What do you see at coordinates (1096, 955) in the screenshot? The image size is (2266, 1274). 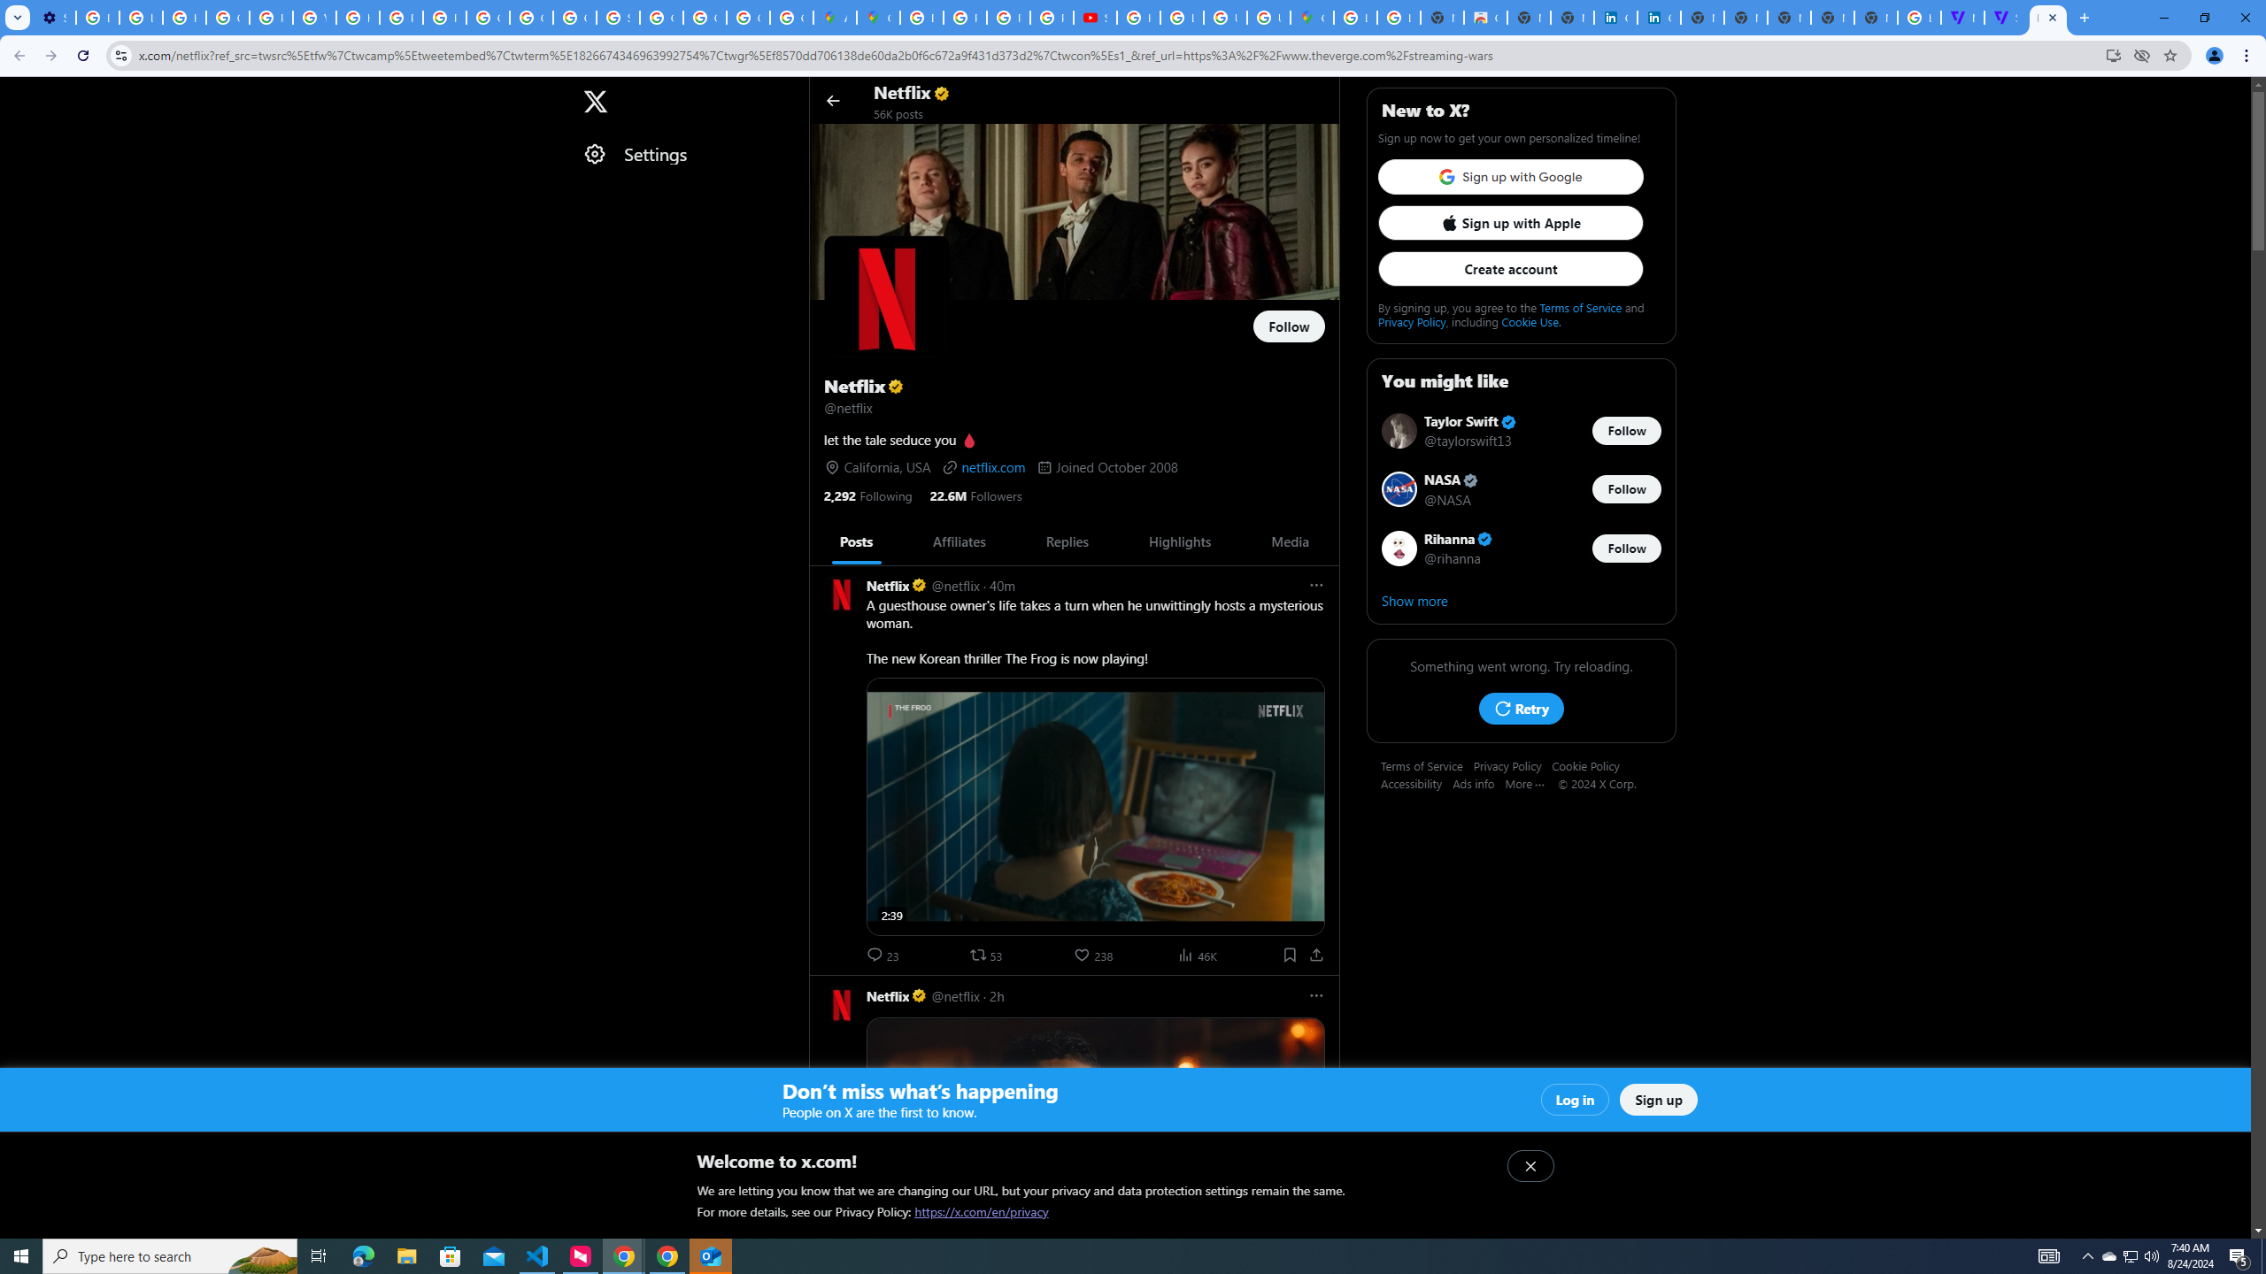 I see `238 Likes. Like` at bounding box center [1096, 955].